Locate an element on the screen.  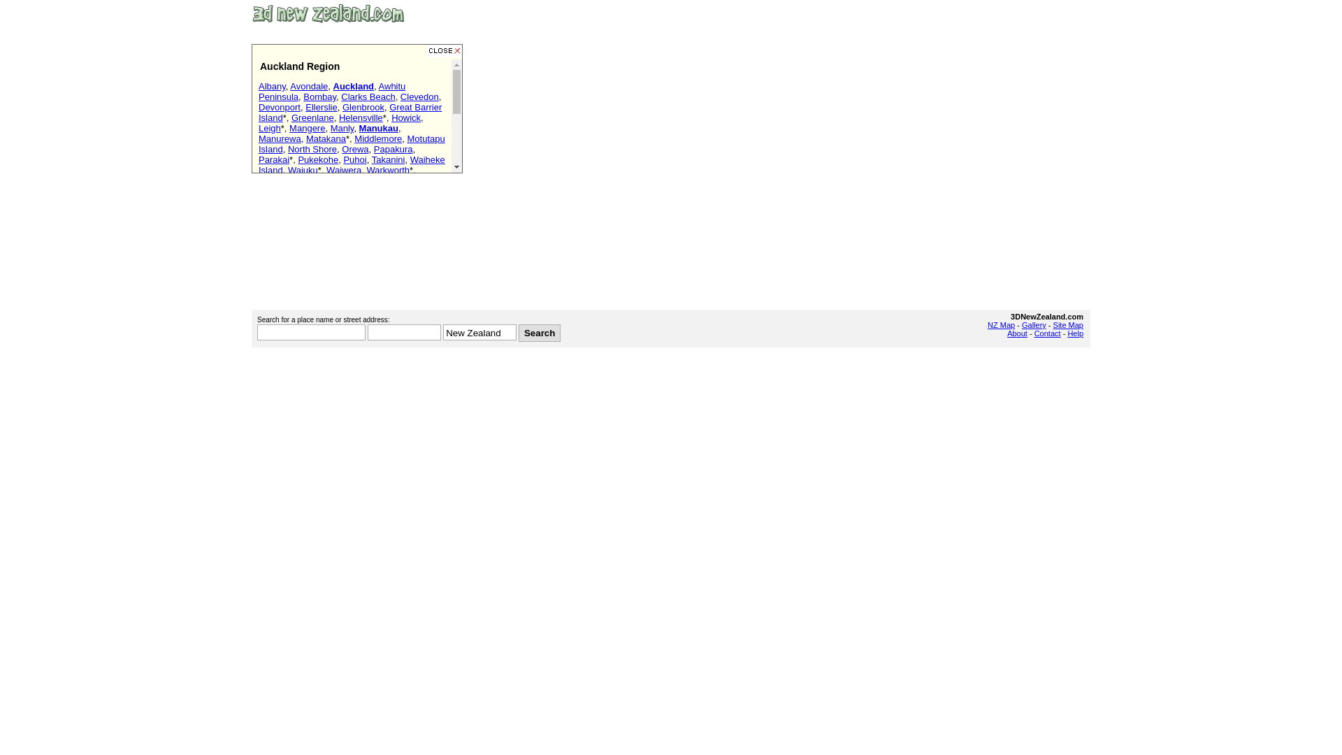
Gallery is located at coordinates (1034, 325).